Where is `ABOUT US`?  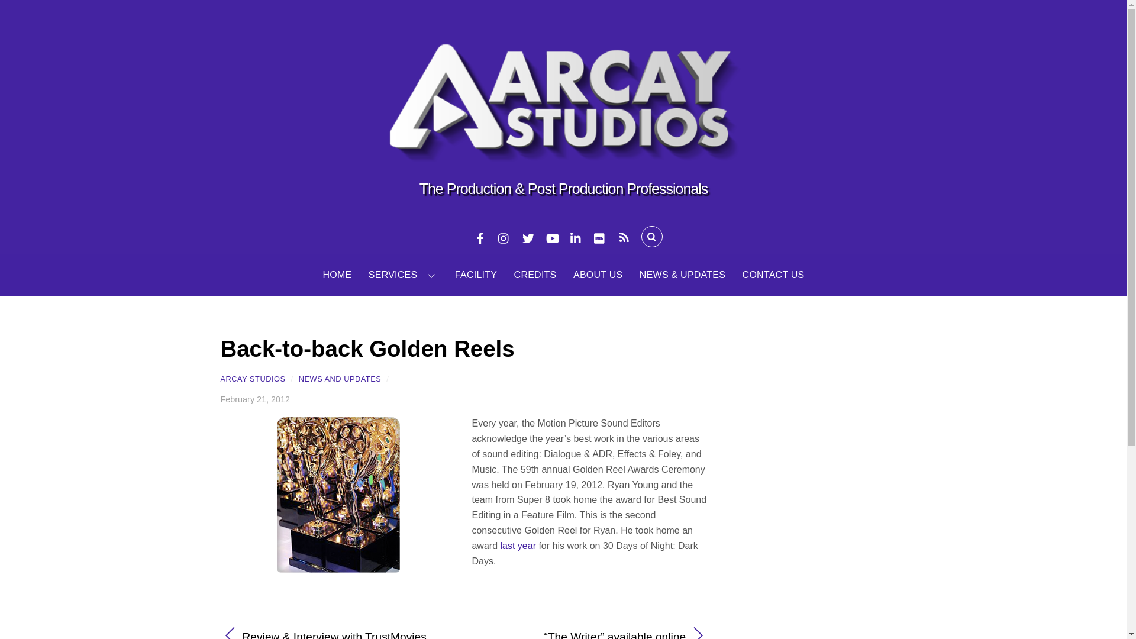
ABOUT US is located at coordinates (598, 275).